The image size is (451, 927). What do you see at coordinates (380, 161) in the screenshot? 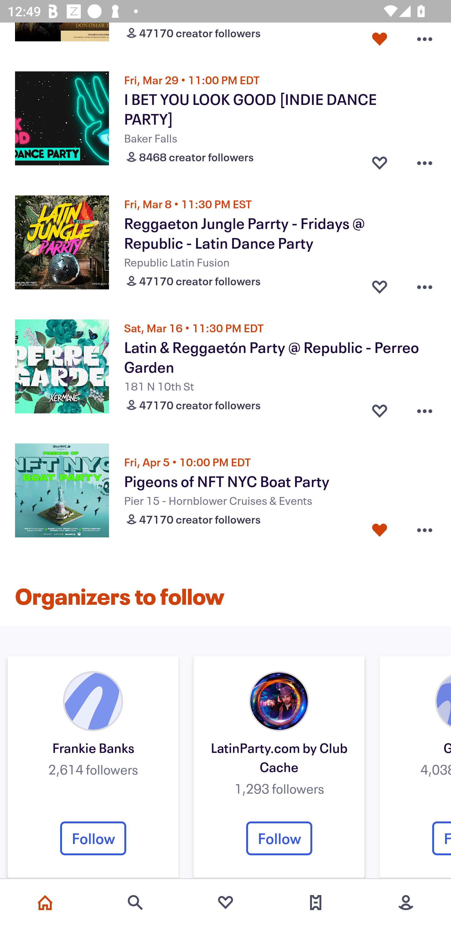
I see `Favorite button` at bounding box center [380, 161].